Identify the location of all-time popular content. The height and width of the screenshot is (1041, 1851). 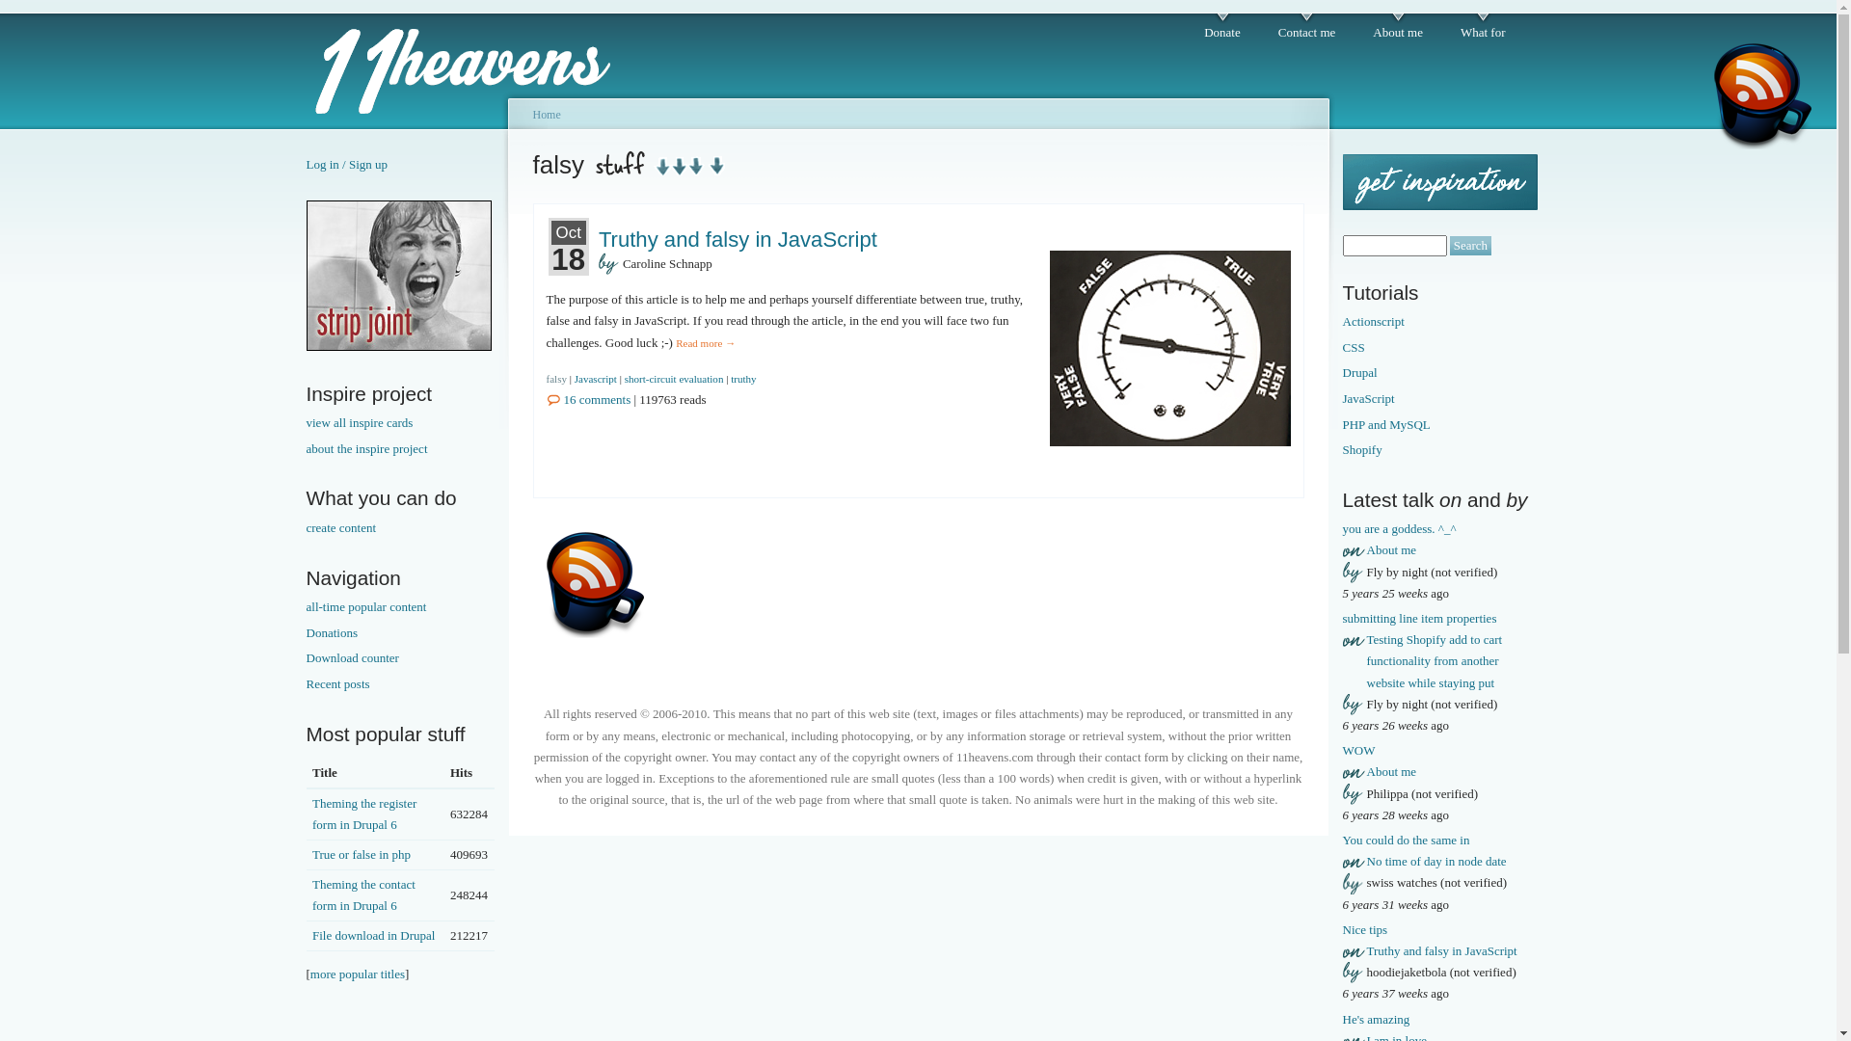
(401, 607).